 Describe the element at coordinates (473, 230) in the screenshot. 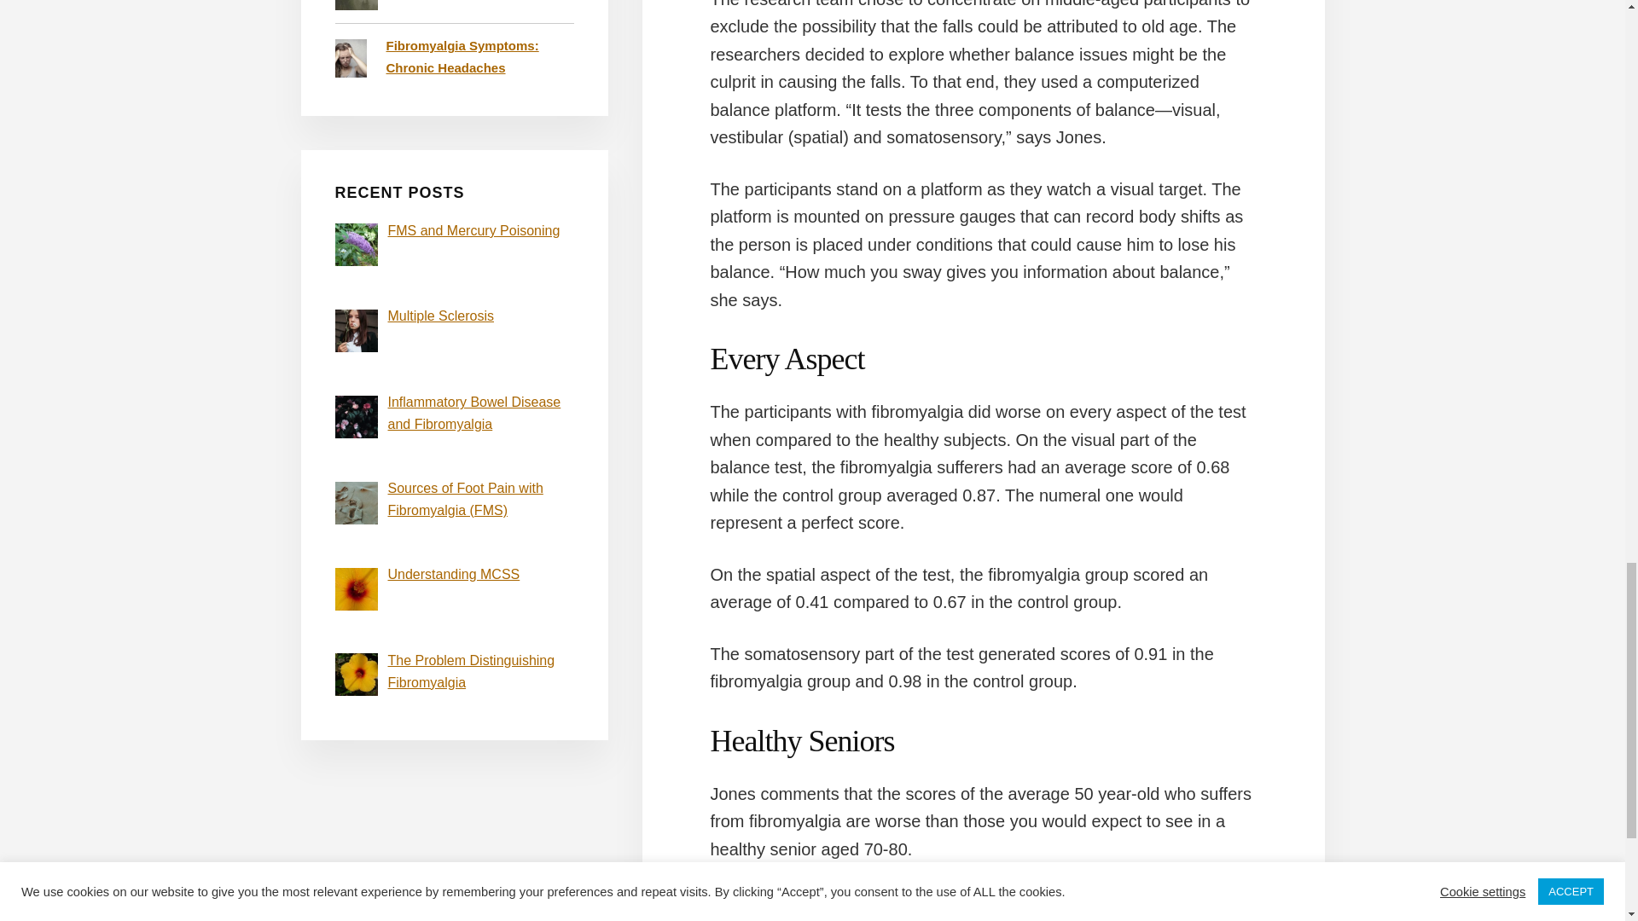

I see `FMS and Mercury Poisoning` at that location.